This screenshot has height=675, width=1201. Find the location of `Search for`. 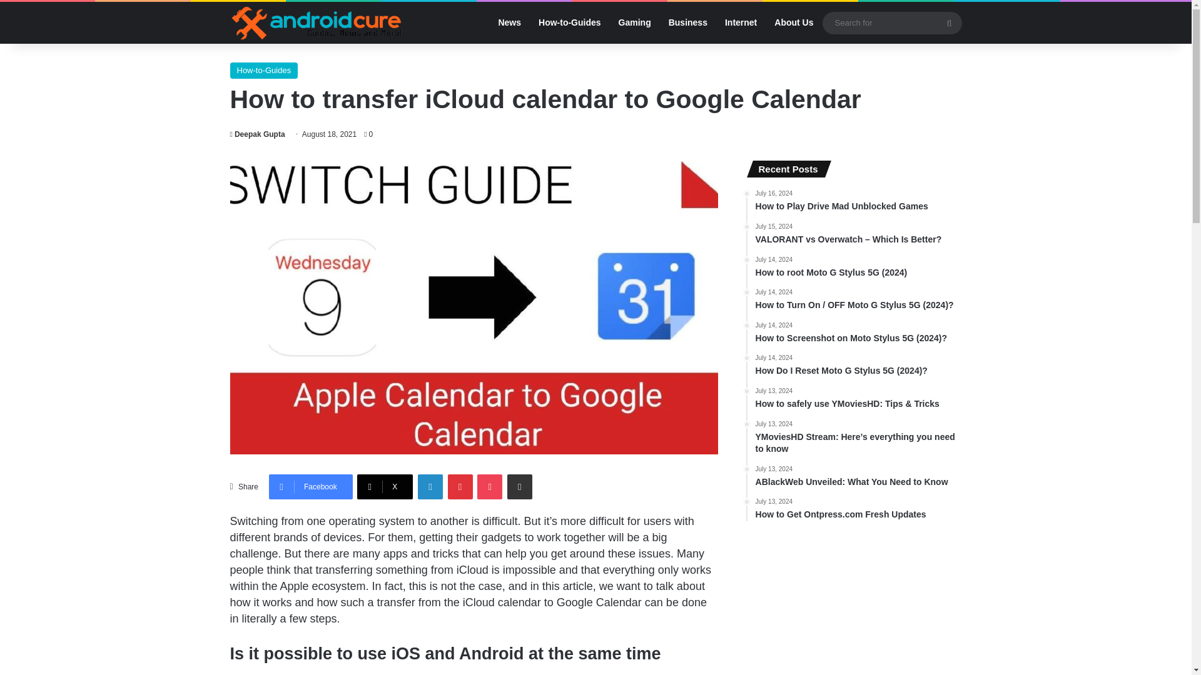

Search for is located at coordinates (949, 22).